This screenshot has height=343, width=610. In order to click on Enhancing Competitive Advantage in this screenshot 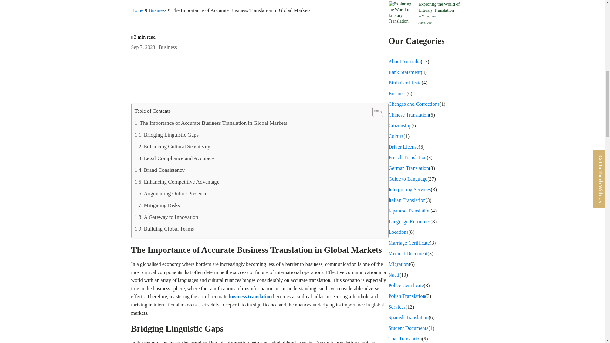, I will do `click(177, 182)`.